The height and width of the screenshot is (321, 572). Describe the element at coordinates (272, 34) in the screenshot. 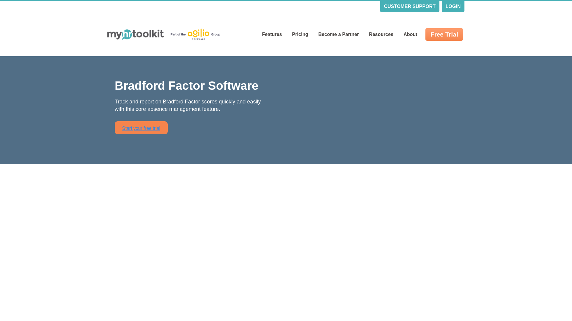

I see `Features` at that location.